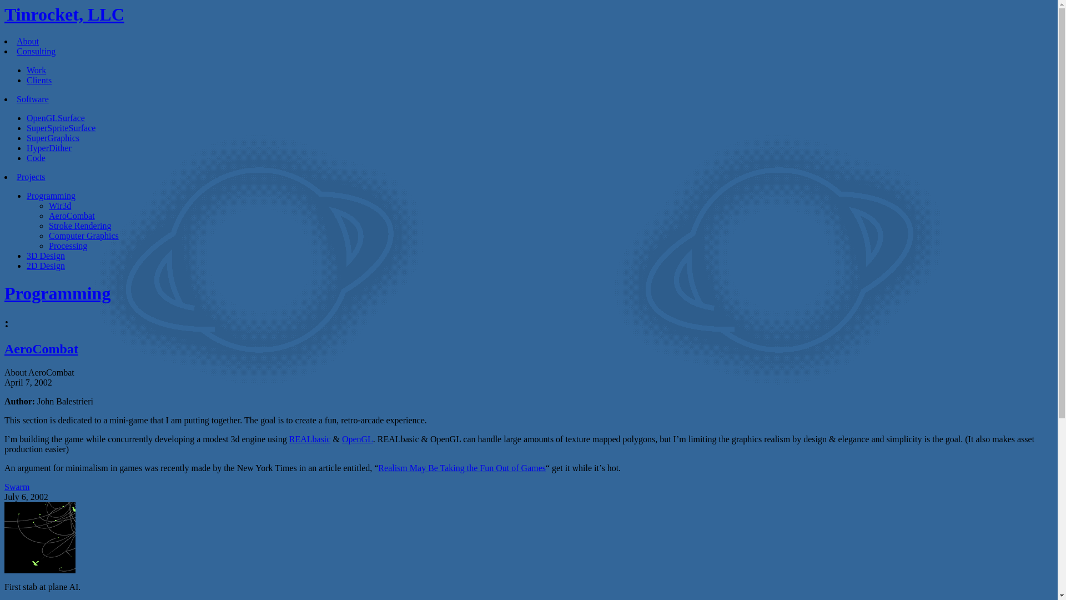 The width and height of the screenshot is (1066, 600). I want to click on AeroCombat, so click(529, 349).